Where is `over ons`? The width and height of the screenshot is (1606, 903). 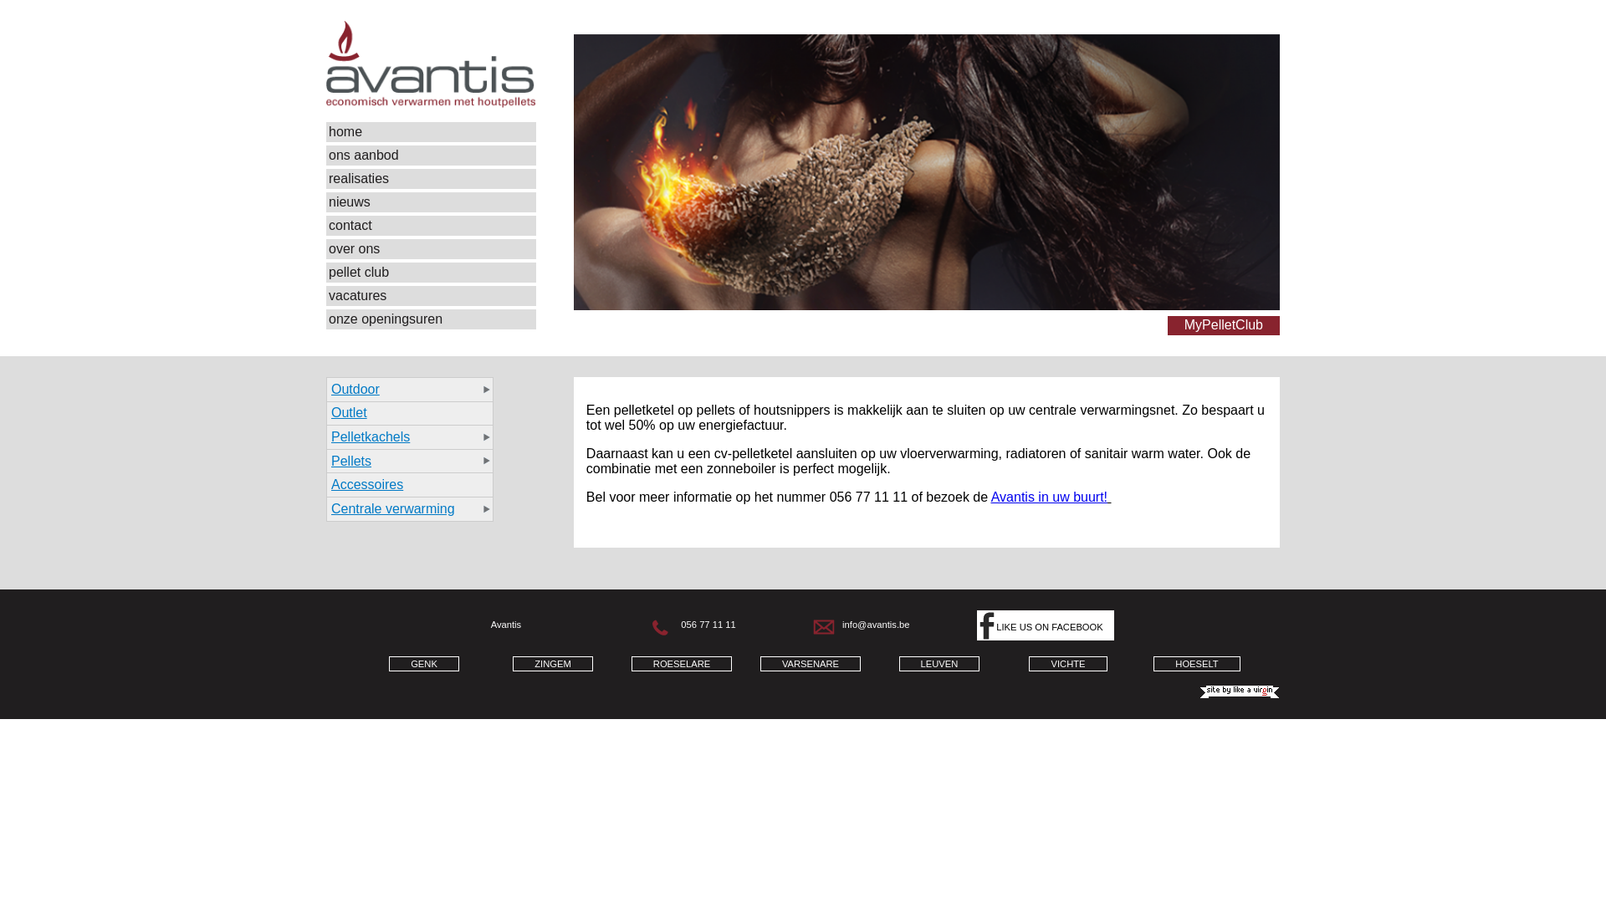 over ons is located at coordinates (432, 249).